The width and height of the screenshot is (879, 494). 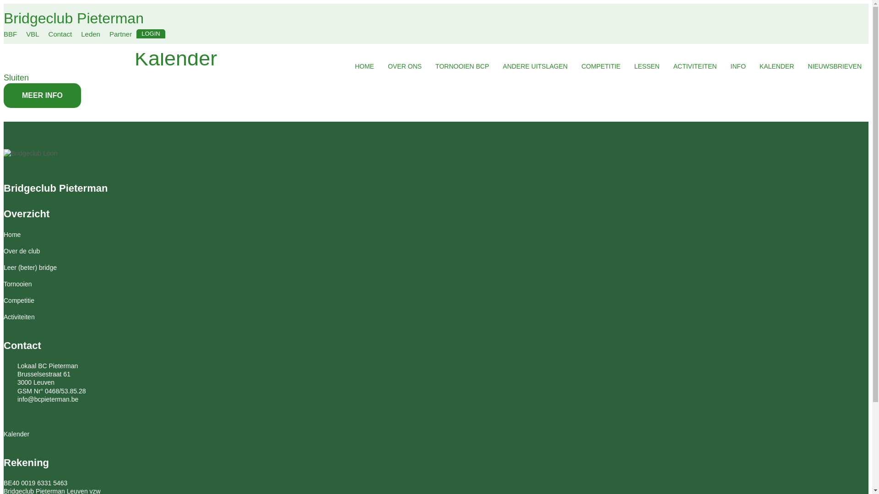 What do you see at coordinates (835, 67) in the screenshot?
I see `NIEUWSBRIEVEN` at bounding box center [835, 67].